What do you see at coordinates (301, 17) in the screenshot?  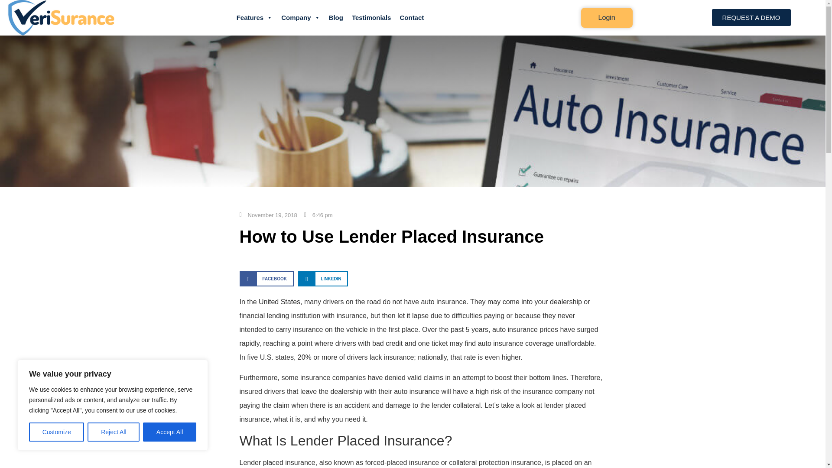 I see `Company` at bounding box center [301, 17].